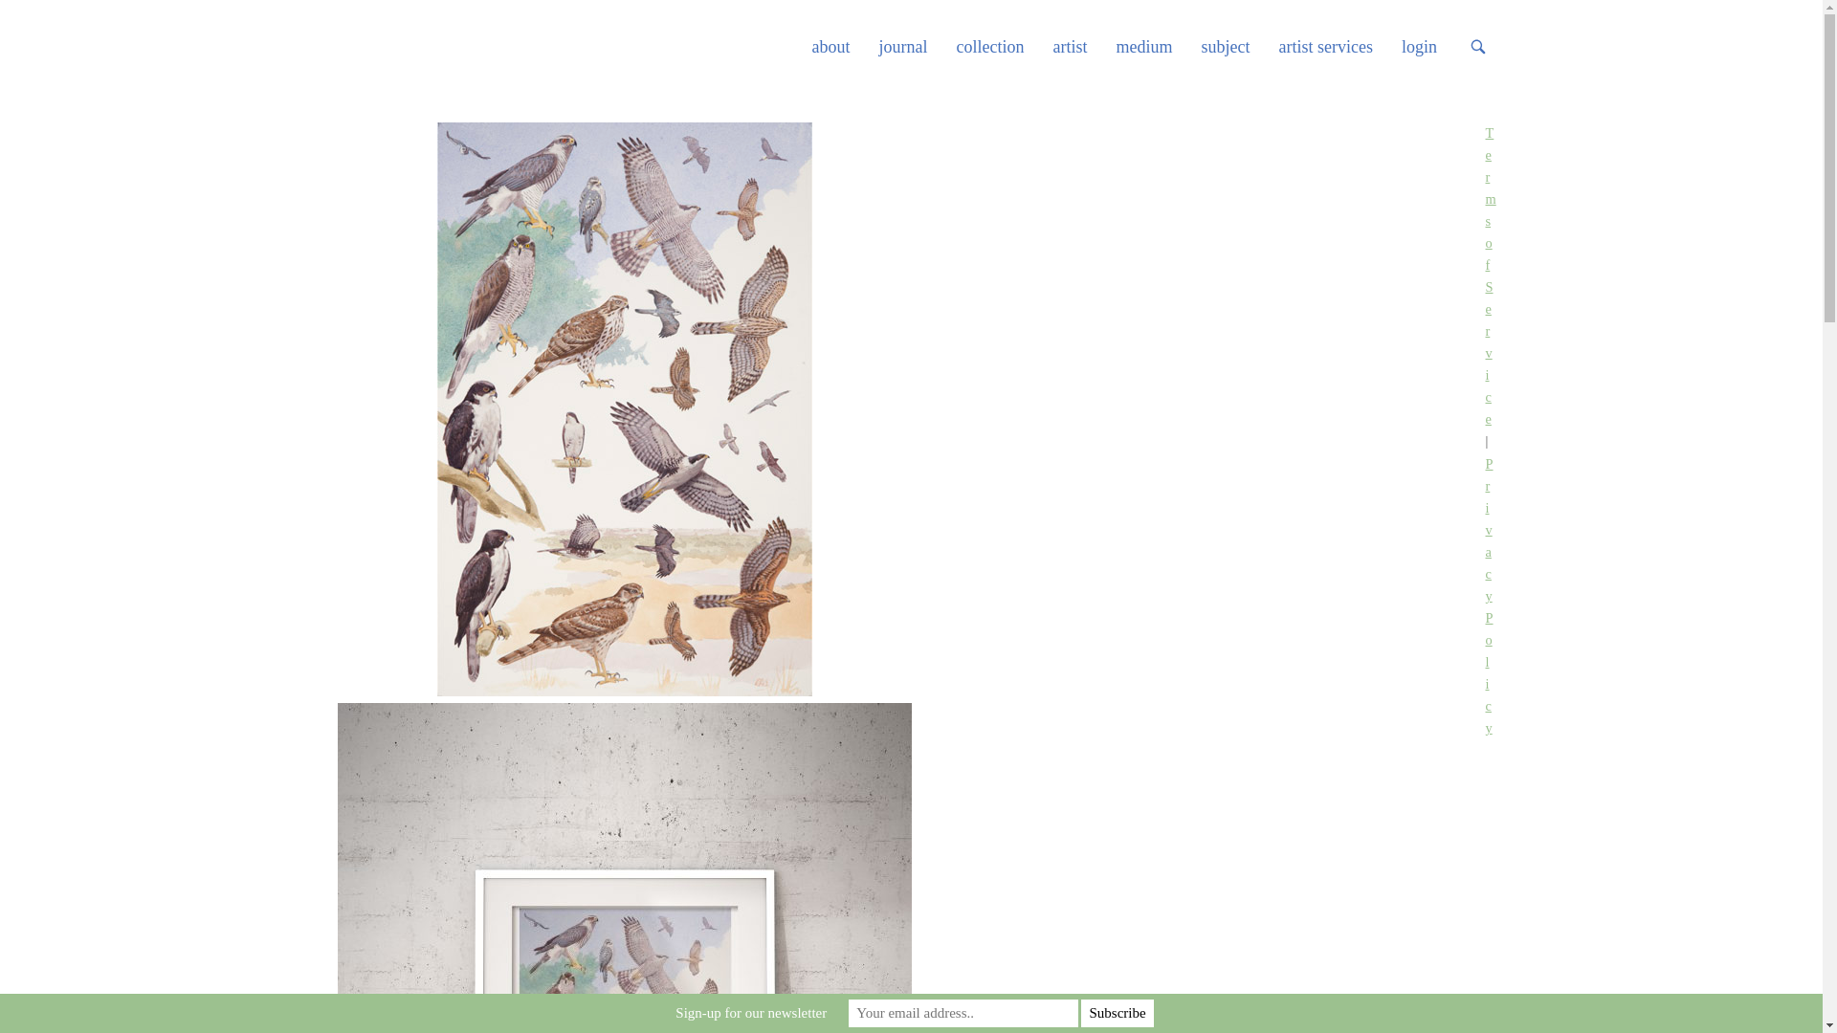 The image size is (1837, 1033). I want to click on Subscribe, so click(1118, 1013).